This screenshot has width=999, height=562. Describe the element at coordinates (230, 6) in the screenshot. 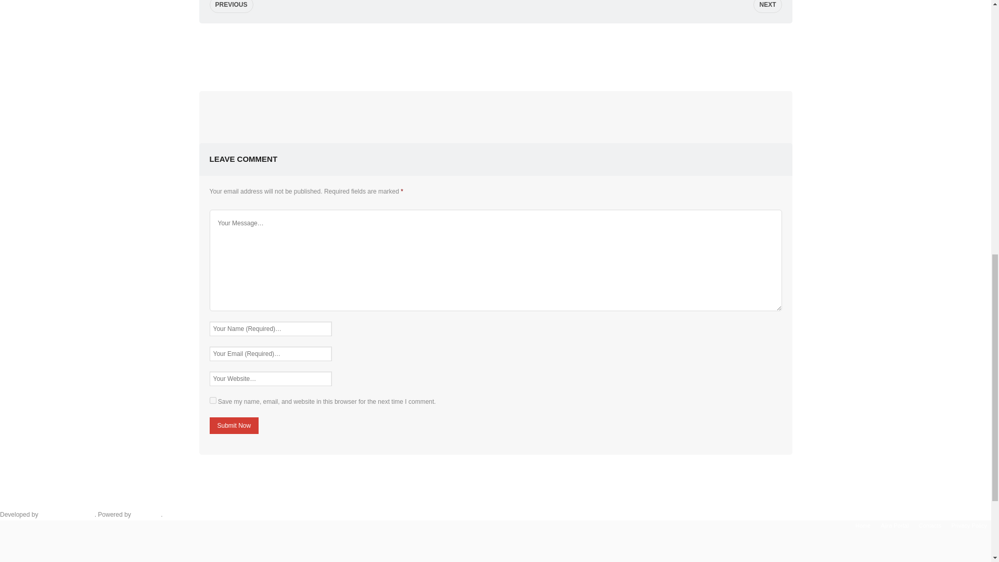

I see `PREVIOUS` at that location.